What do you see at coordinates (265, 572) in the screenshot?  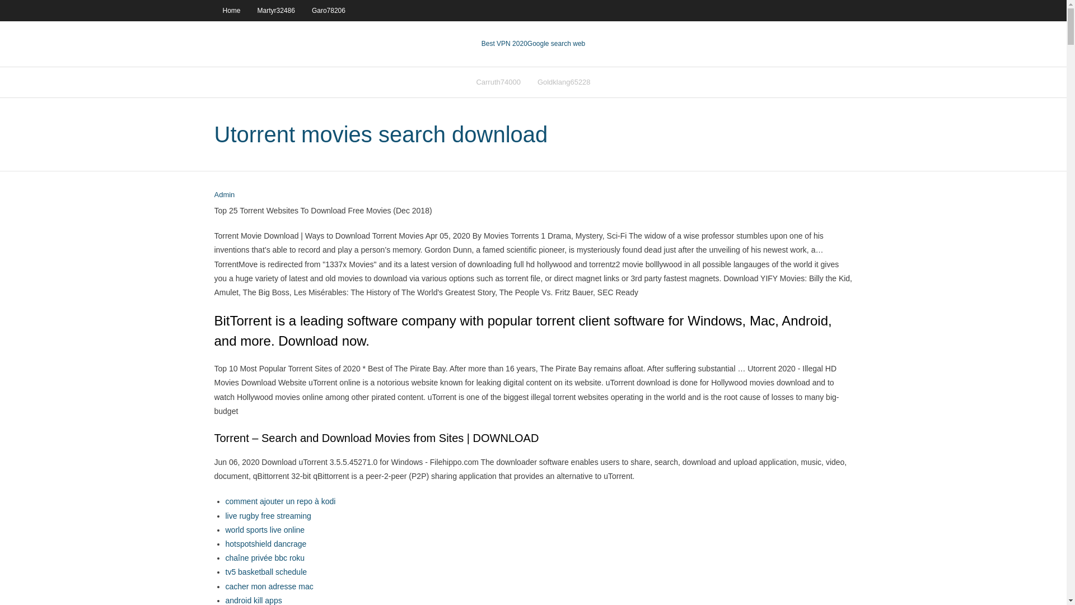 I see `tv5 basketball schedule` at bounding box center [265, 572].